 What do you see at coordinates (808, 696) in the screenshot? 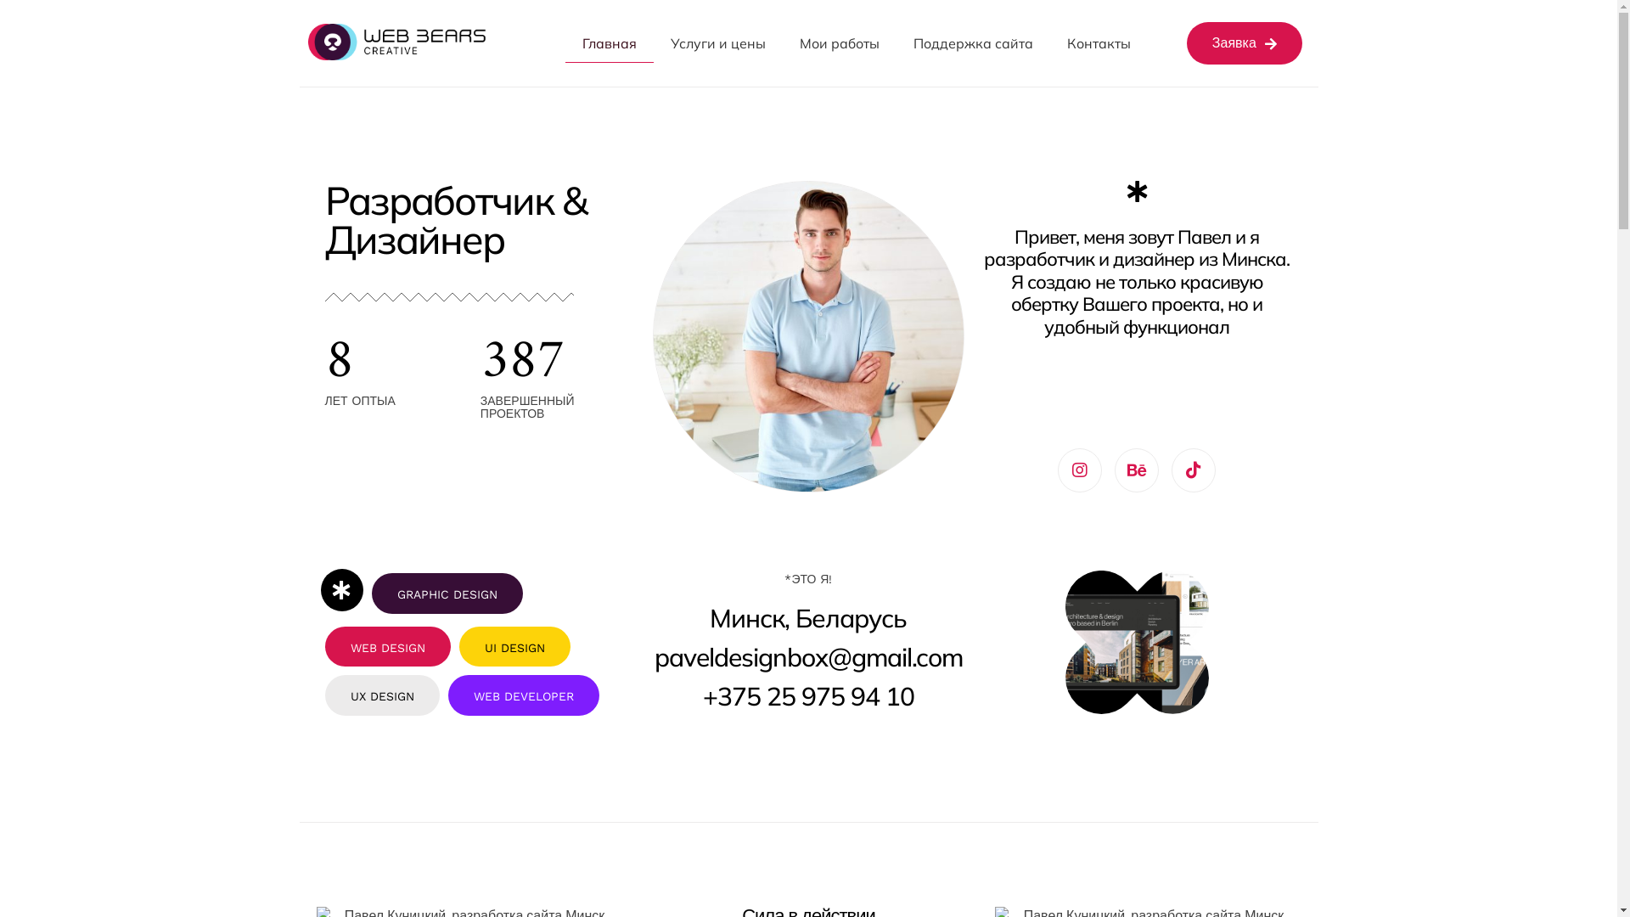
I see `+375 25 975 94 10` at bounding box center [808, 696].